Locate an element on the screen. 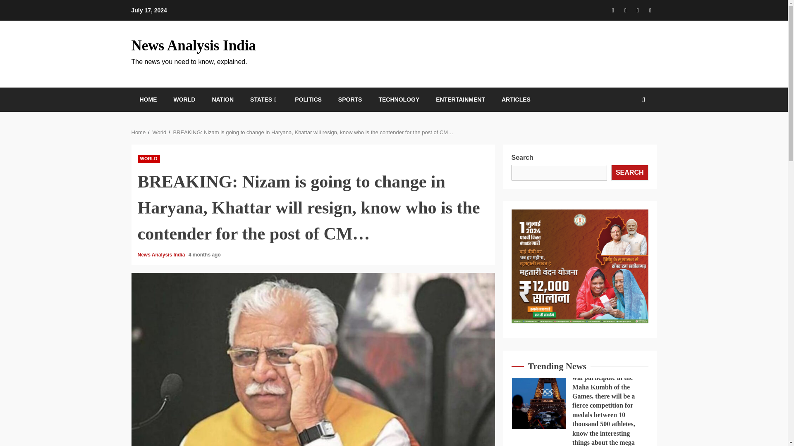 This screenshot has width=794, height=446. SPORTS is located at coordinates (350, 100).